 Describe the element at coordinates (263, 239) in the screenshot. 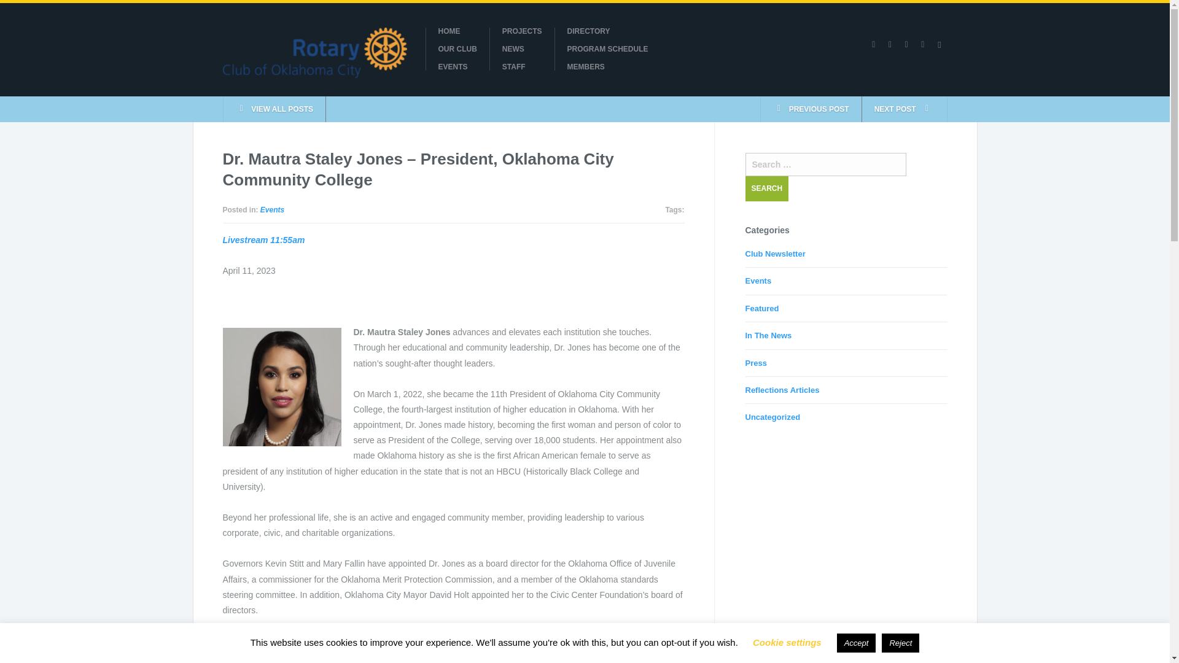

I see `Livestream 11:55am` at that location.